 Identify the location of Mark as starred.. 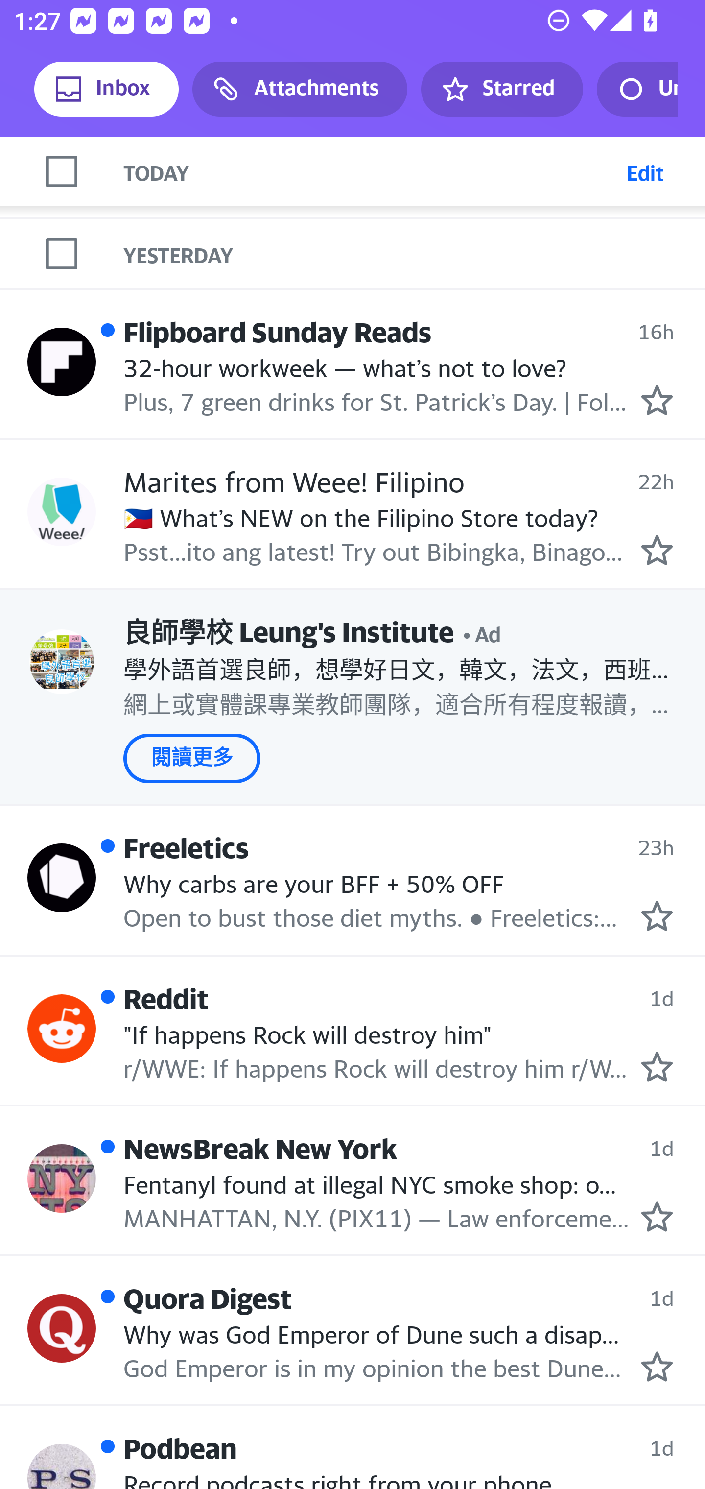
(657, 1217).